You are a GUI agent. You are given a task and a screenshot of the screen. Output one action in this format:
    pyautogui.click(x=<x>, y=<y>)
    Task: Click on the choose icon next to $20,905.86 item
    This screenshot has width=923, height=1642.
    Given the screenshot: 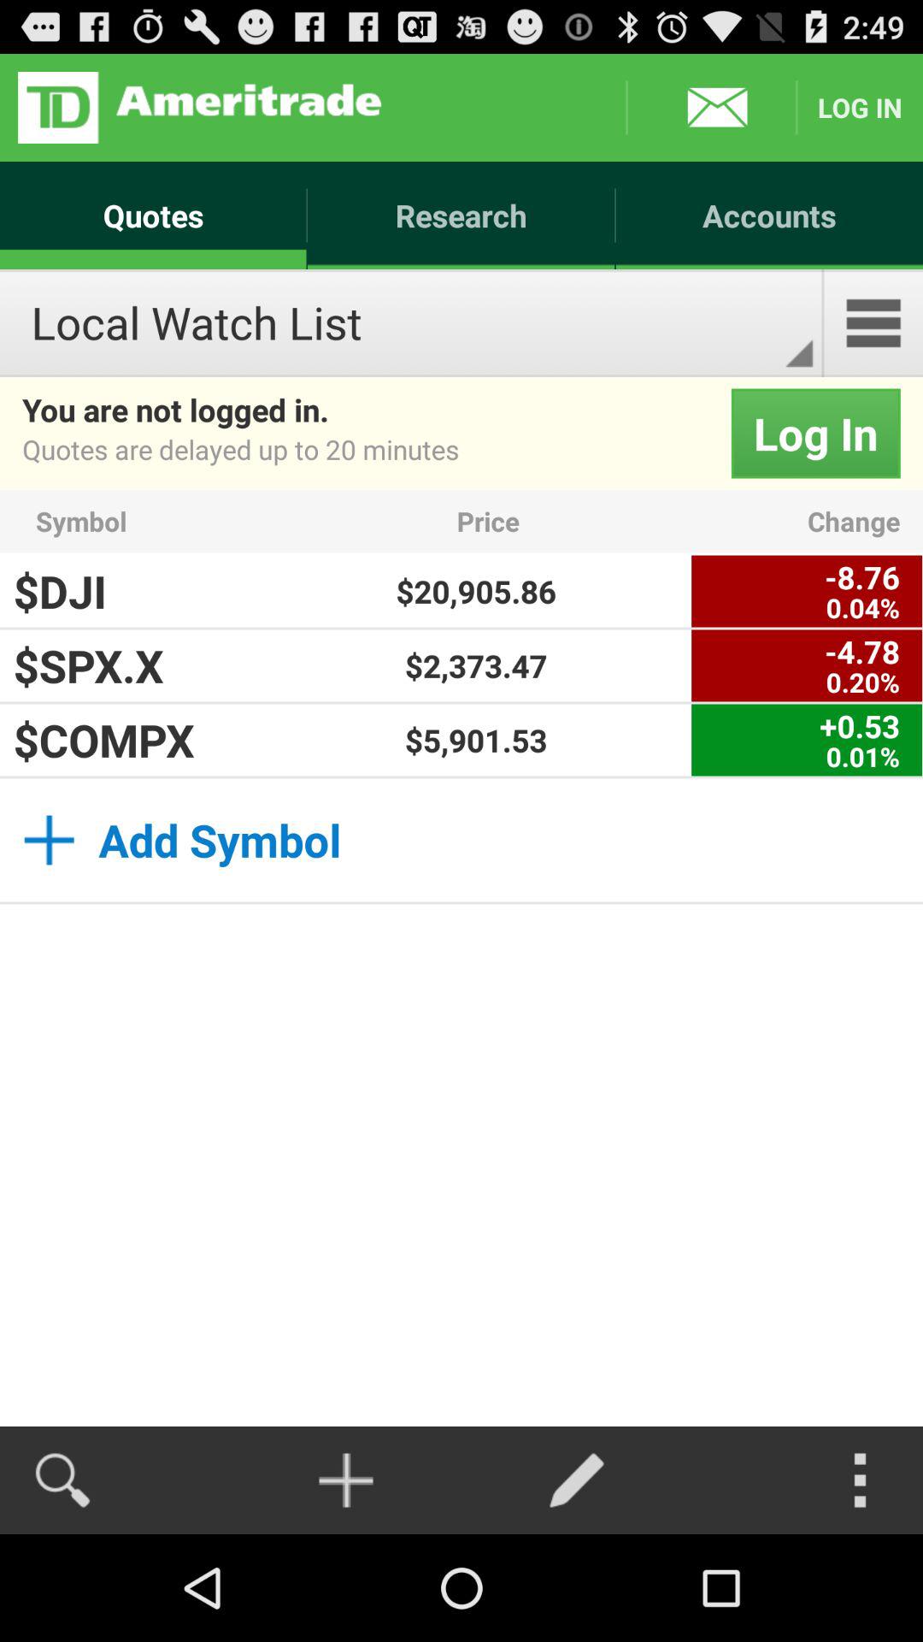 What is the action you would take?
    pyautogui.click(x=807, y=591)
    